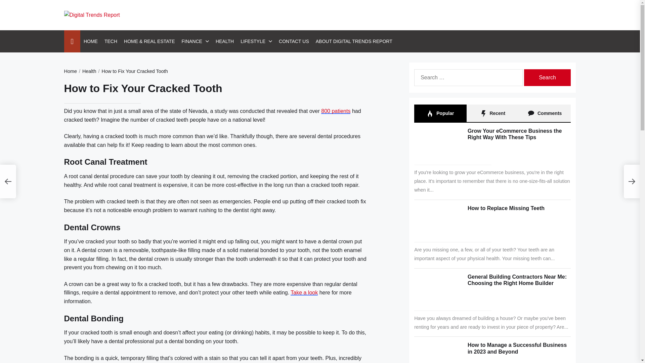 The height and width of the screenshot is (363, 645). What do you see at coordinates (547, 77) in the screenshot?
I see `Search` at bounding box center [547, 77].